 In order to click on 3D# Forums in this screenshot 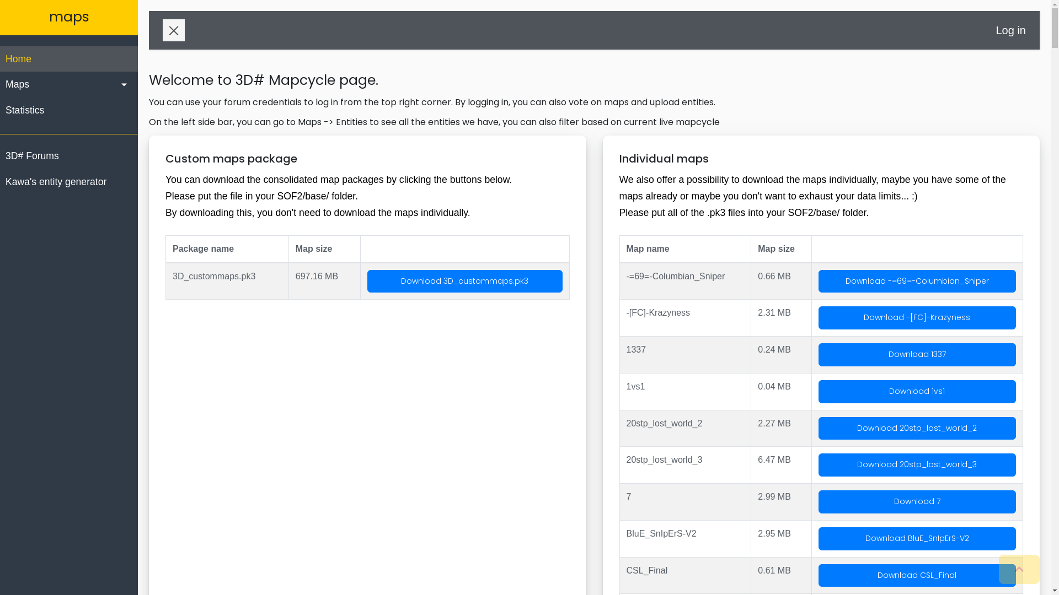, I will do `click(69, 156)`.